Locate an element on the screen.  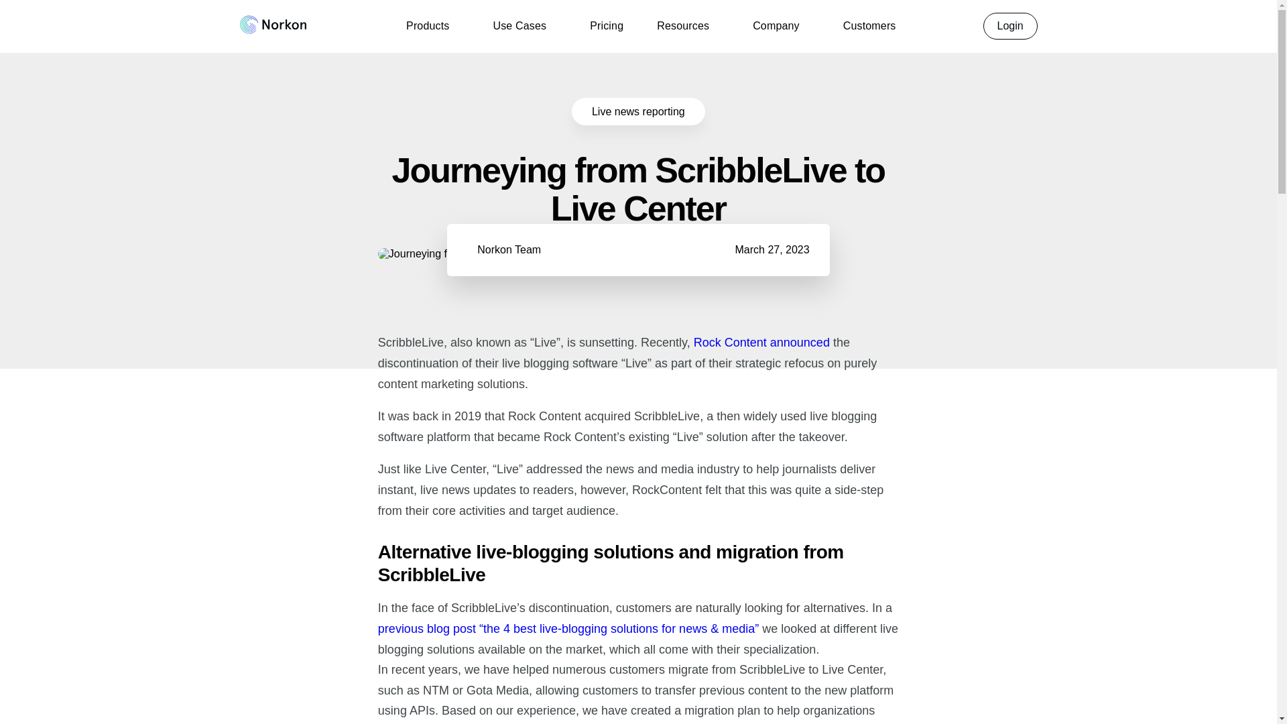
Rock Content announced is located at coordinates (761, 342).